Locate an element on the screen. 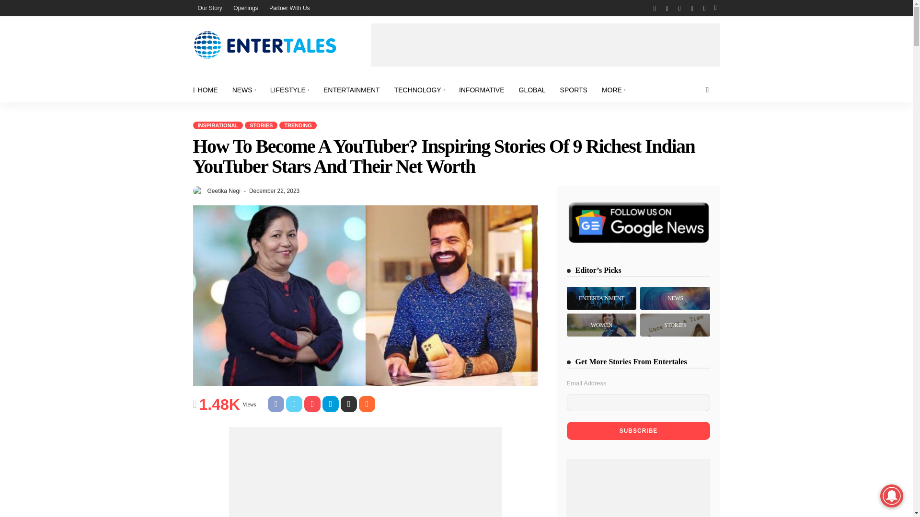  Advertisement is located at coordinates (545, 45).